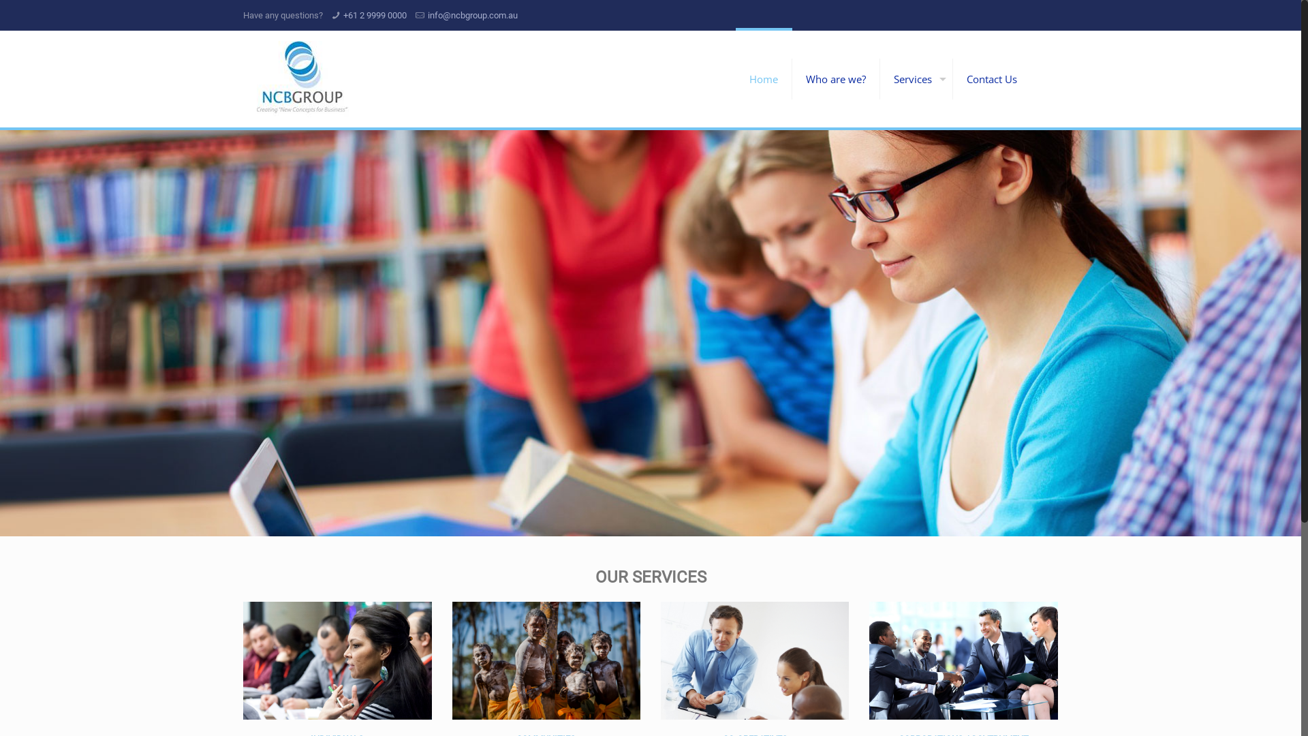 This screenshot has height=736, width=1308. Describe the element at coordinates (992, 79) in the screenshot. I see `Contact Us` at that location.